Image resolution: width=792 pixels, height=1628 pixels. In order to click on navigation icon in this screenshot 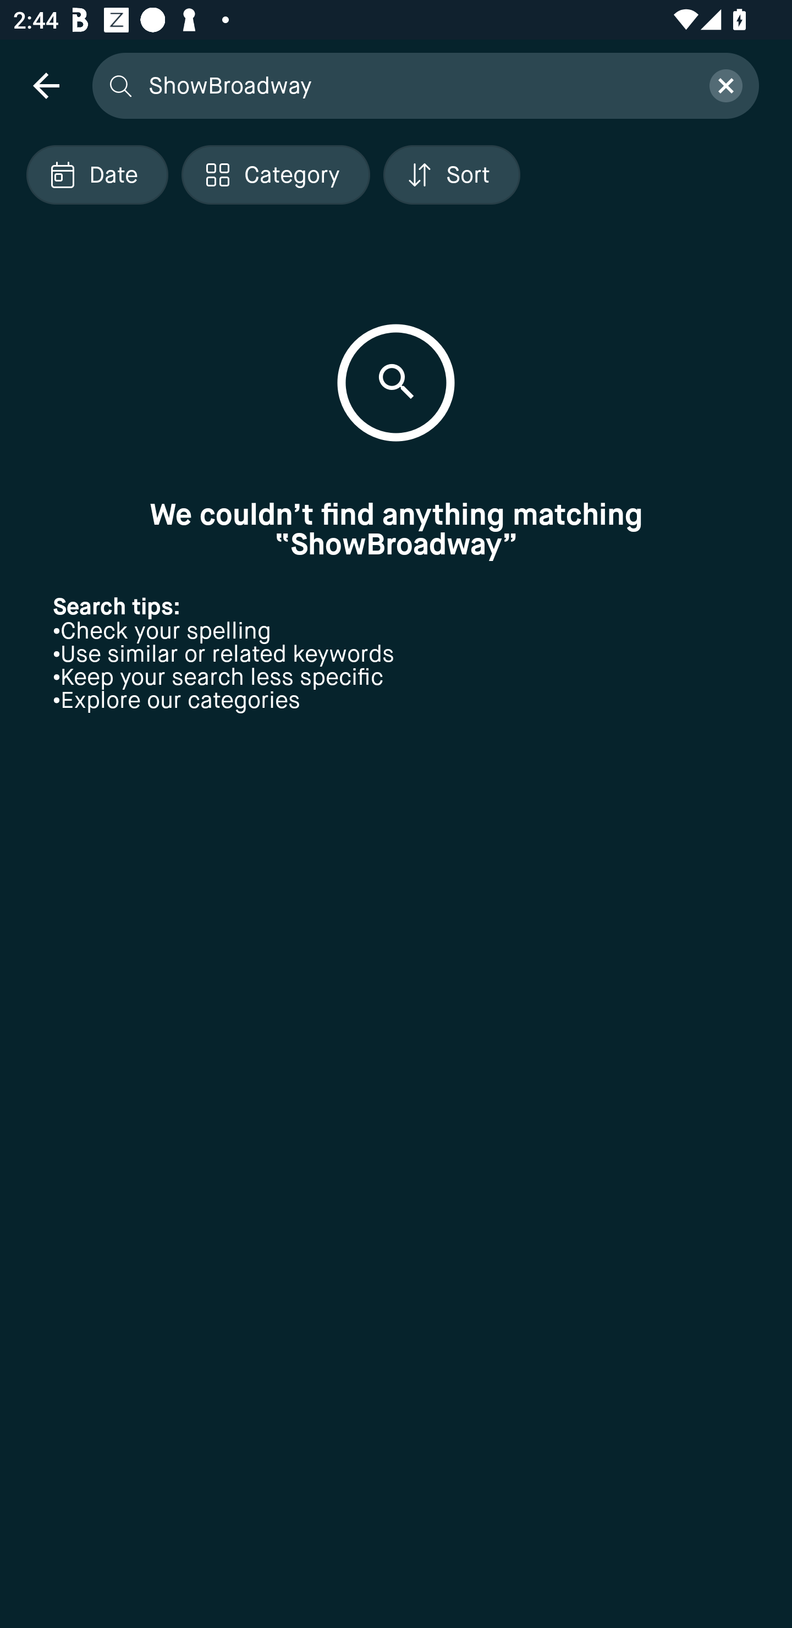, I will do `click(46, 85)`.